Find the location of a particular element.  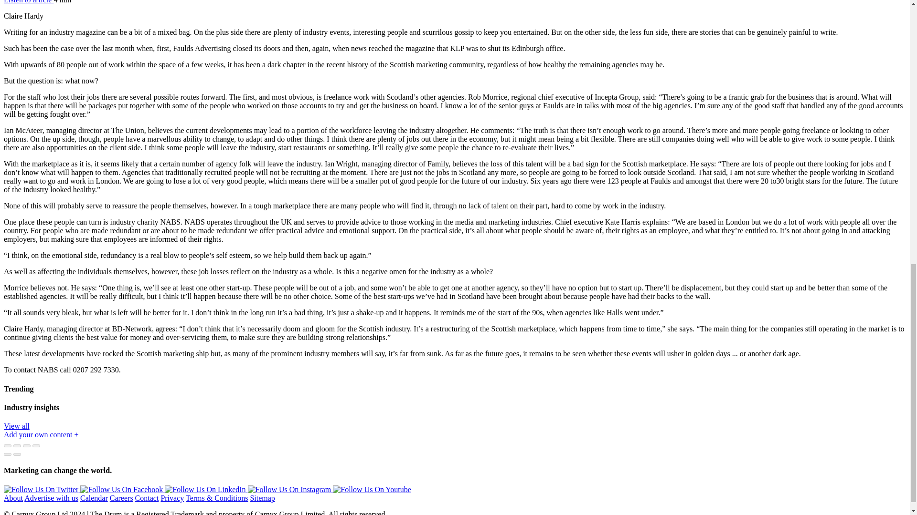

Privacy is located at coordinates (172, 498).